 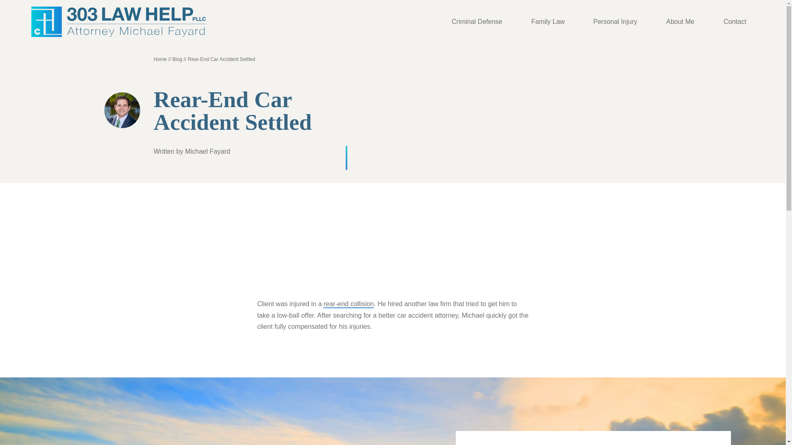 What do you see at coordinates (348, 304) in the screenshot?
I see `rear-end collision` at bounding box center [348, 304].